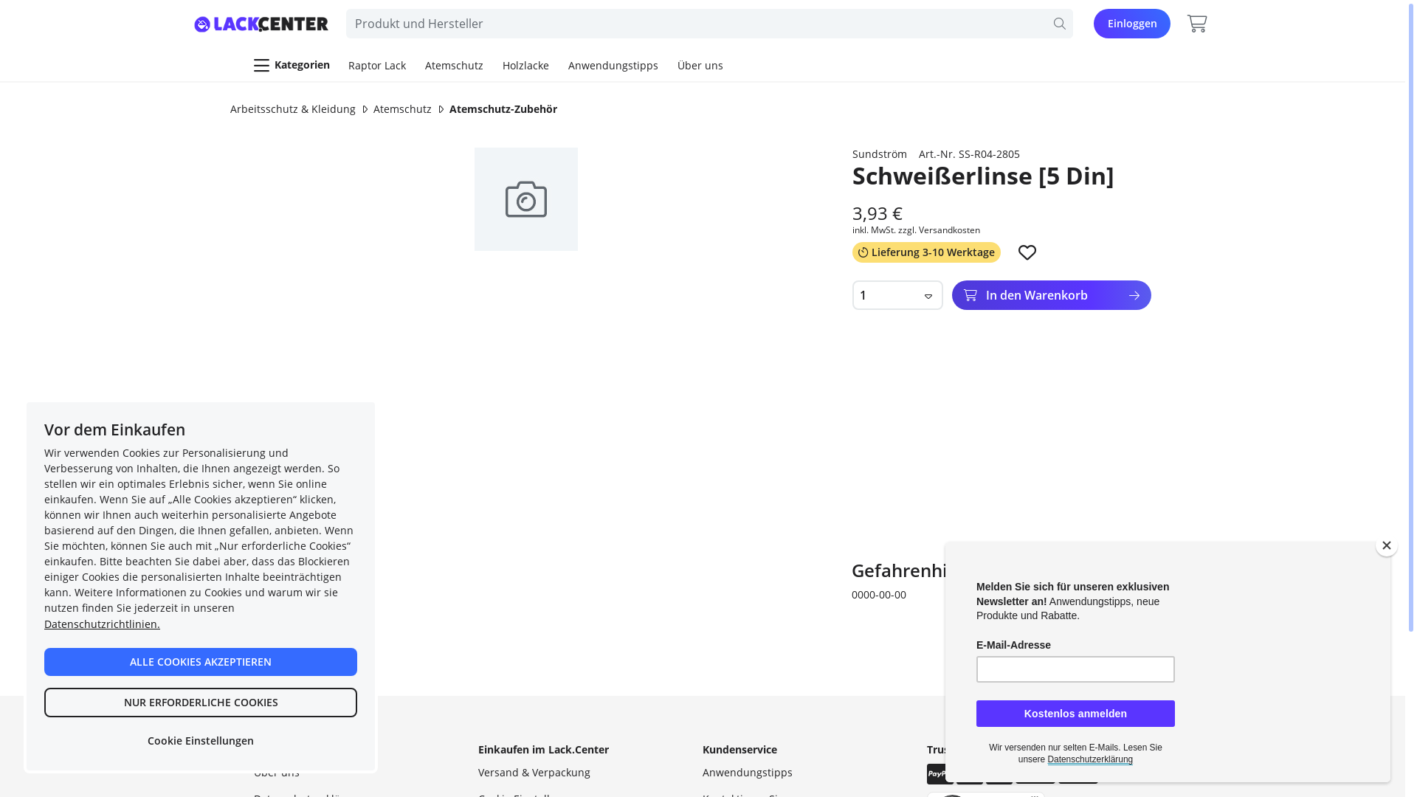 This screenshot has height=797, width=1417. Describe the element at coordinates (534, 772) in the screenshot. I see `Versand & Verpackung` at that location.